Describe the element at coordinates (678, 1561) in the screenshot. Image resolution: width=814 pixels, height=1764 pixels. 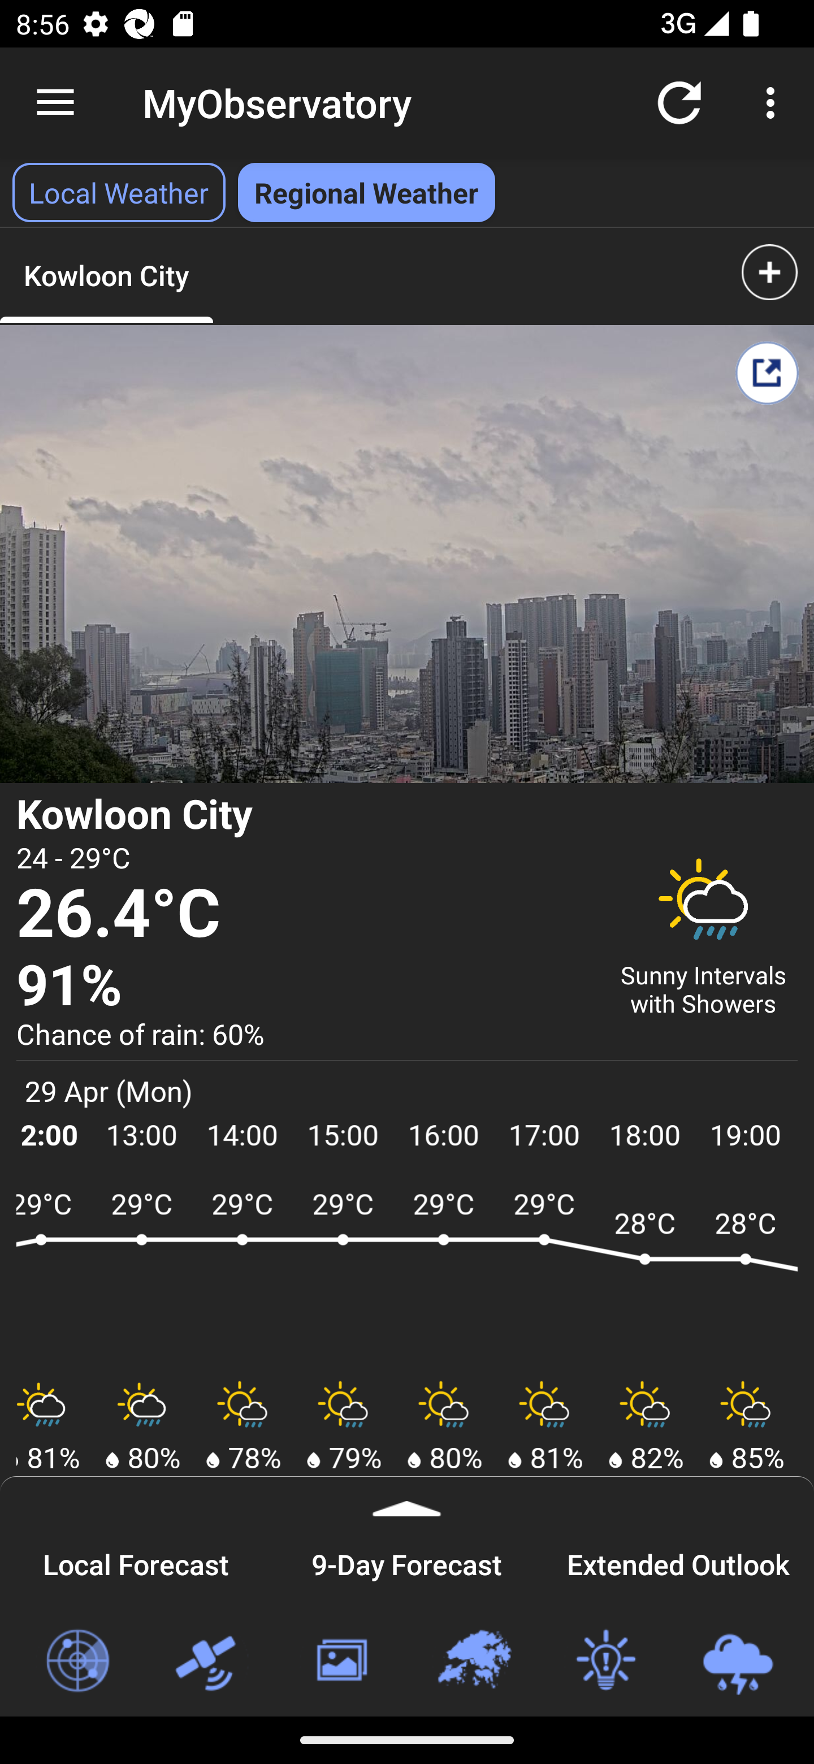
I see `Extended Outlook` at that location.